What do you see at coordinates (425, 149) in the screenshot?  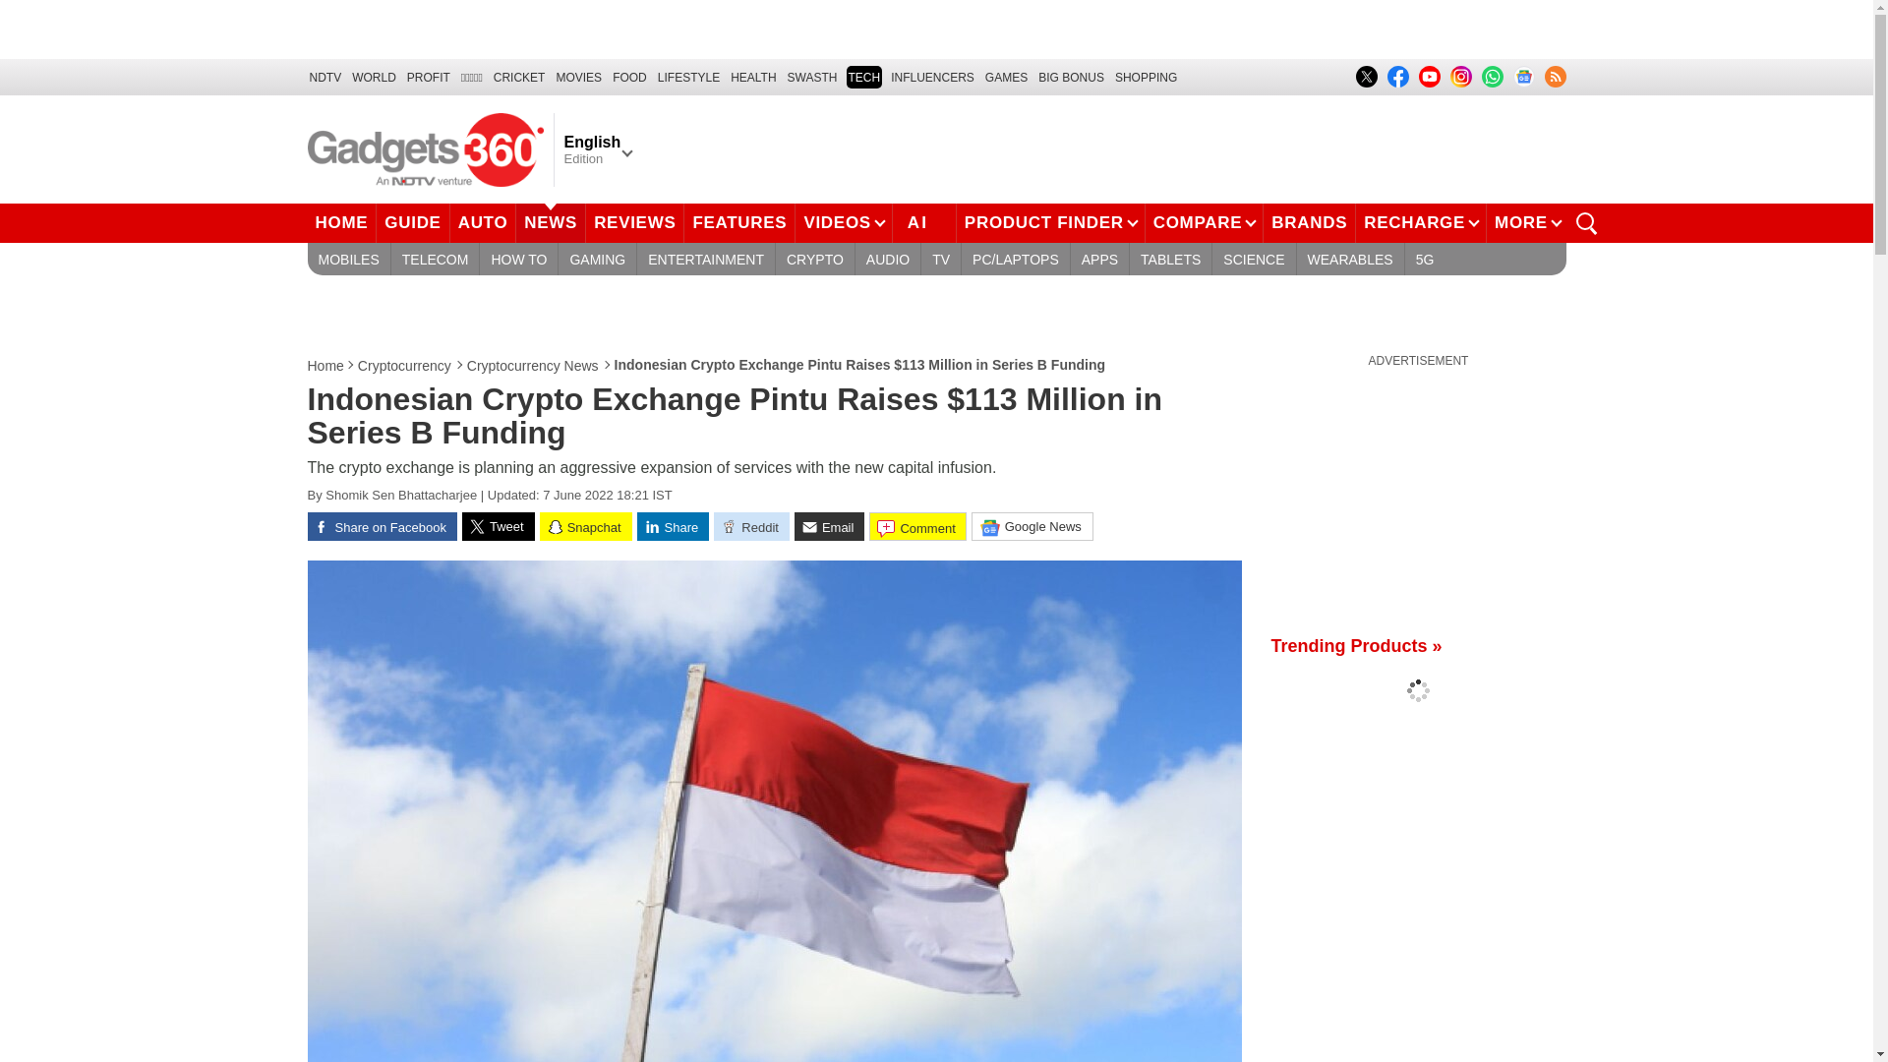 I see `Gadgets 360` at bounding box center [425, 149].